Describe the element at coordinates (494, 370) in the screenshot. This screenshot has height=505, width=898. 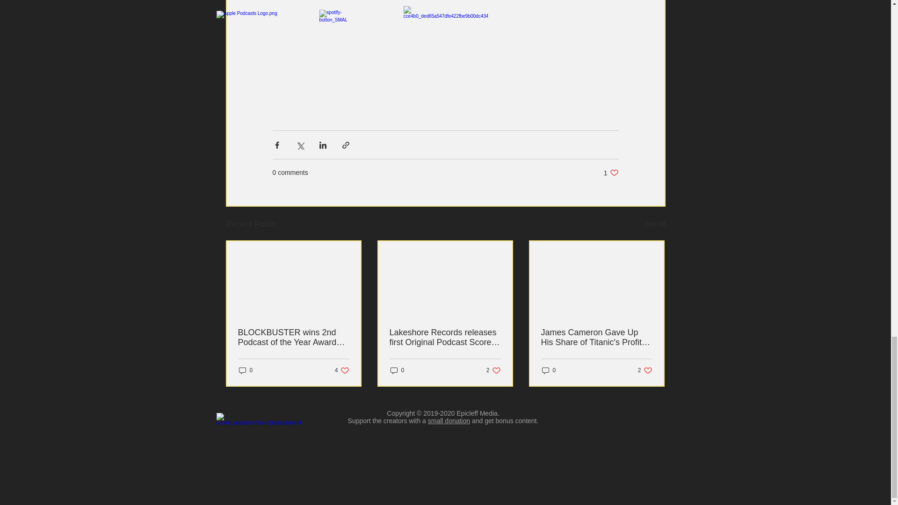
I see `small donation` at that location.